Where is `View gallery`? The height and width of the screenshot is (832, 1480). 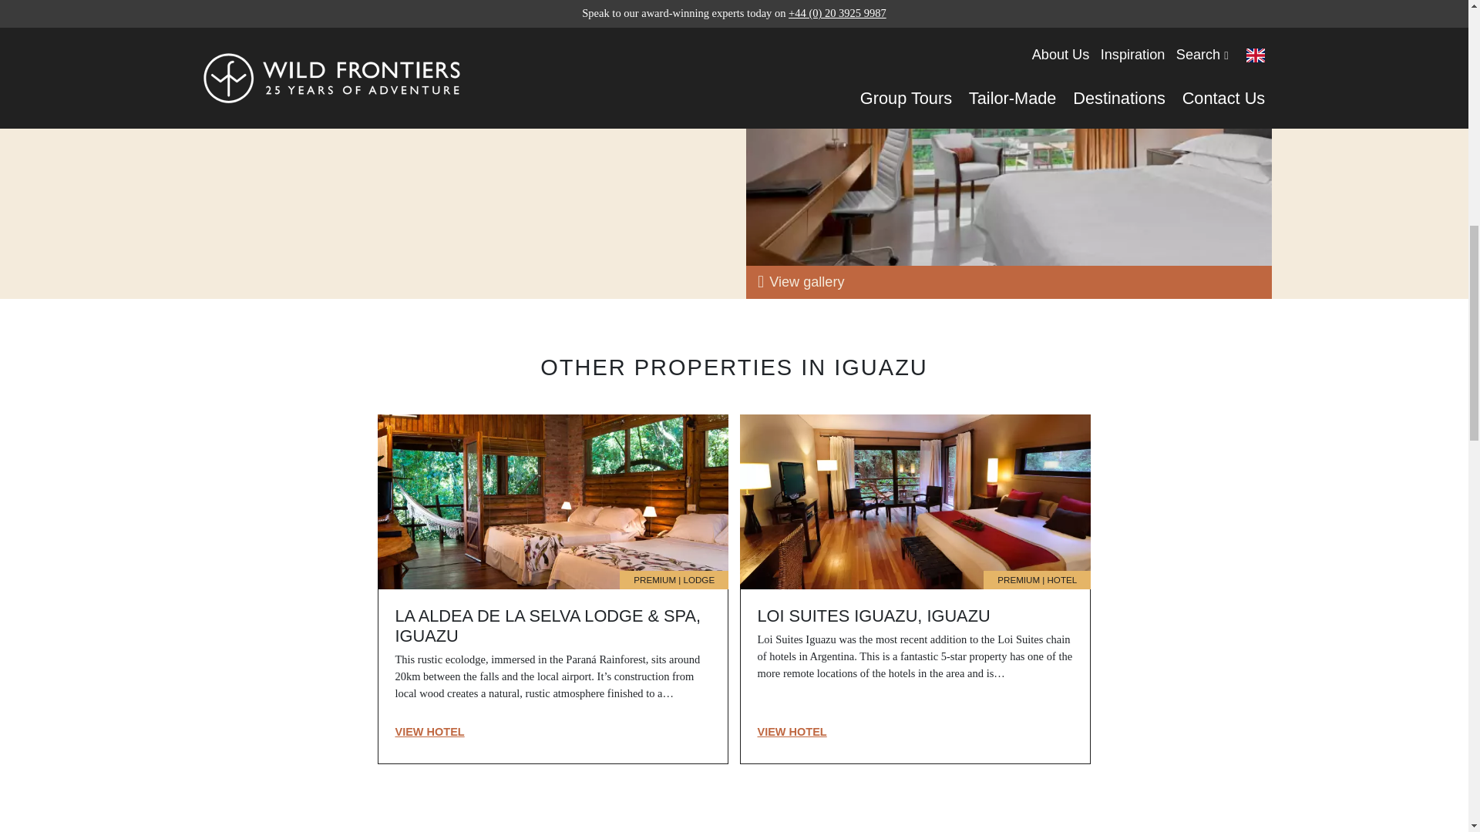
View gallery is located at coordinates (1009, 281).